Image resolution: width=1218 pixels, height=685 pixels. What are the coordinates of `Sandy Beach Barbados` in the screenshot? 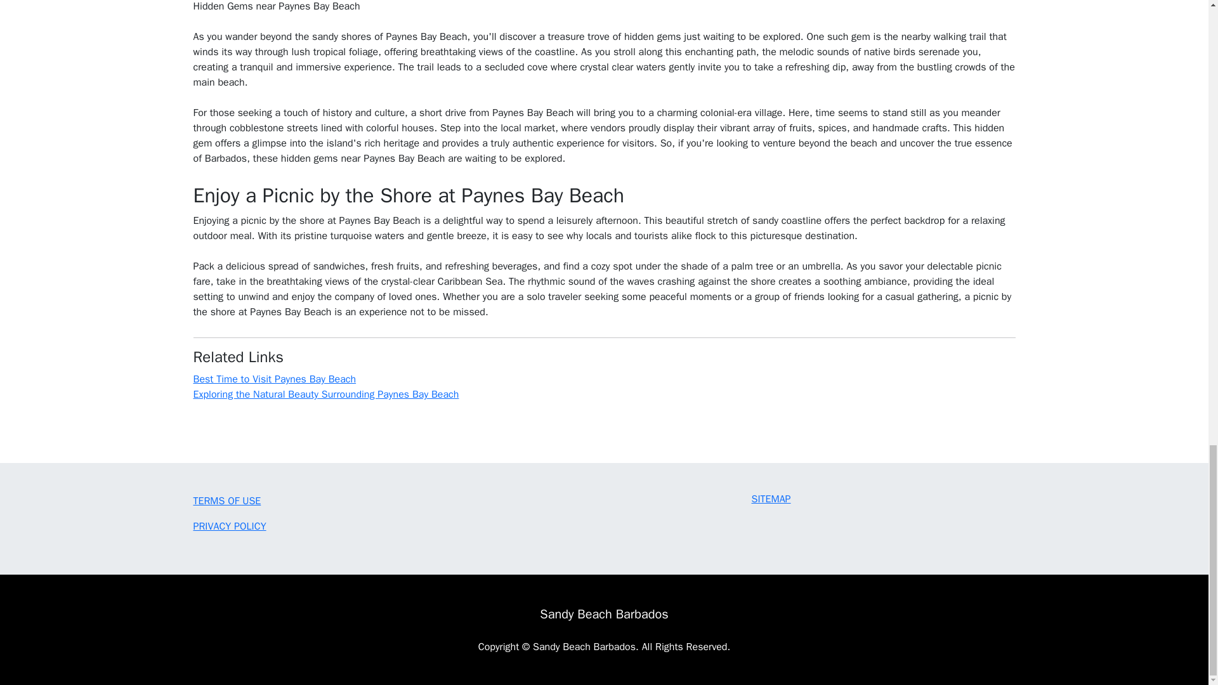 It's located at (603, 614).